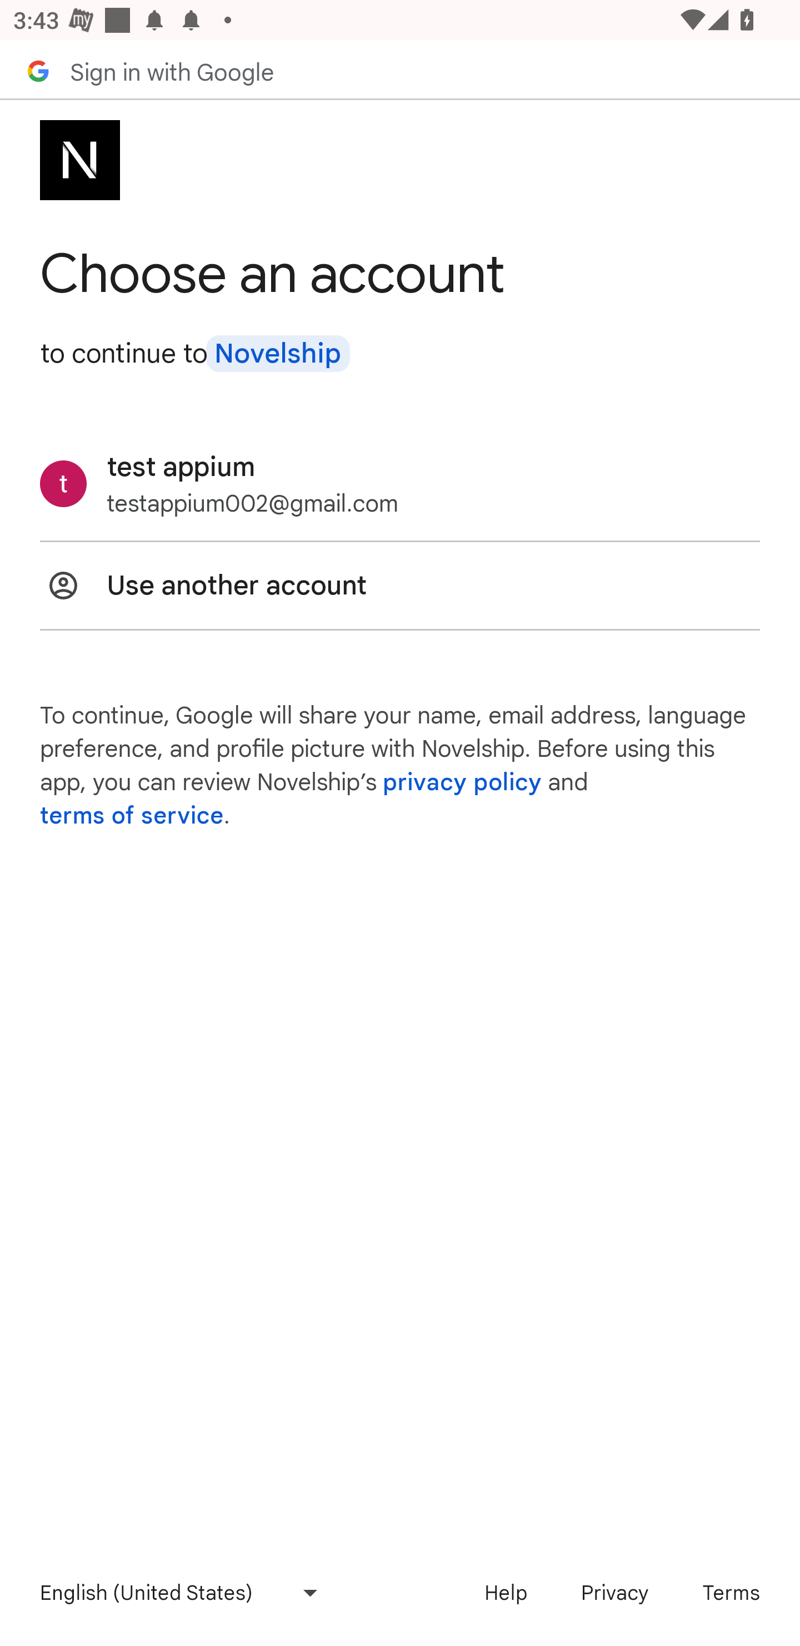 The width and height of the screenshot is (800, 1646). What do you see at coordinates (400, 585) in the screenshot?
I see `Use another account` at bounding box center [400, 585].